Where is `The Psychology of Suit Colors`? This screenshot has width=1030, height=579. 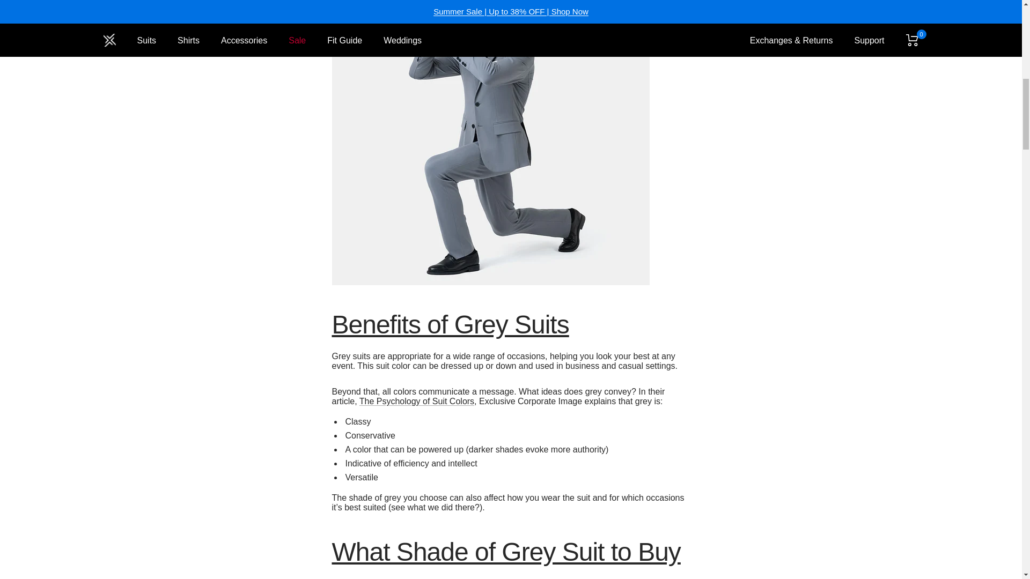 The Psychology of Suit Colors is located at coordinates (416, 401).